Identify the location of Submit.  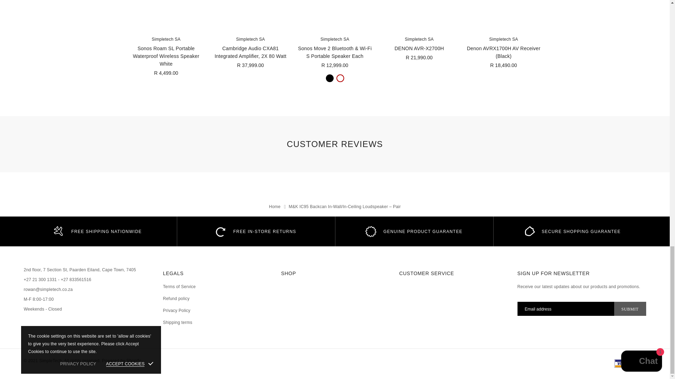
(630, 308).